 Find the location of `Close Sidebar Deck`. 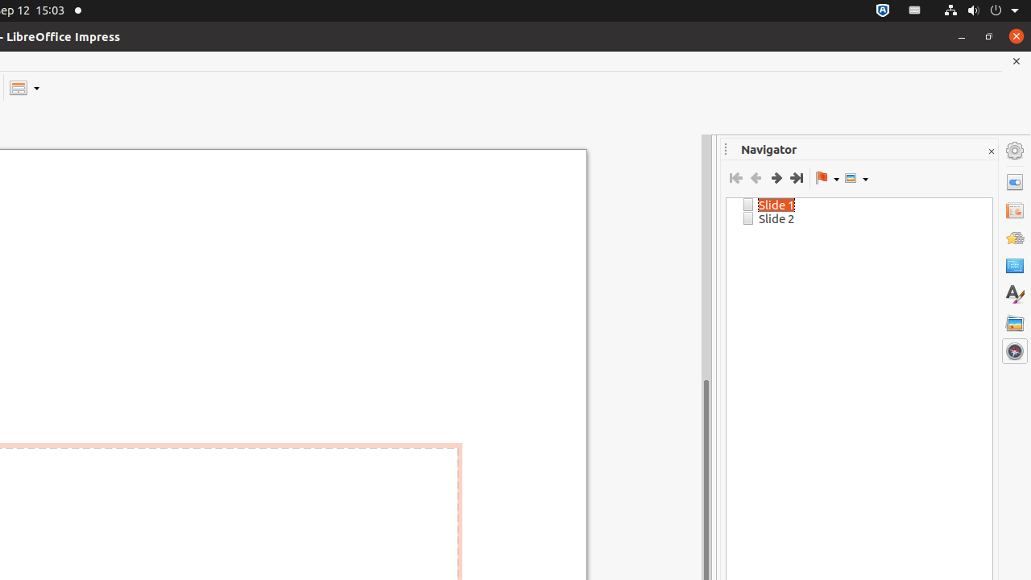

Close Sidebar Deck is located at coordinates (991, 151).